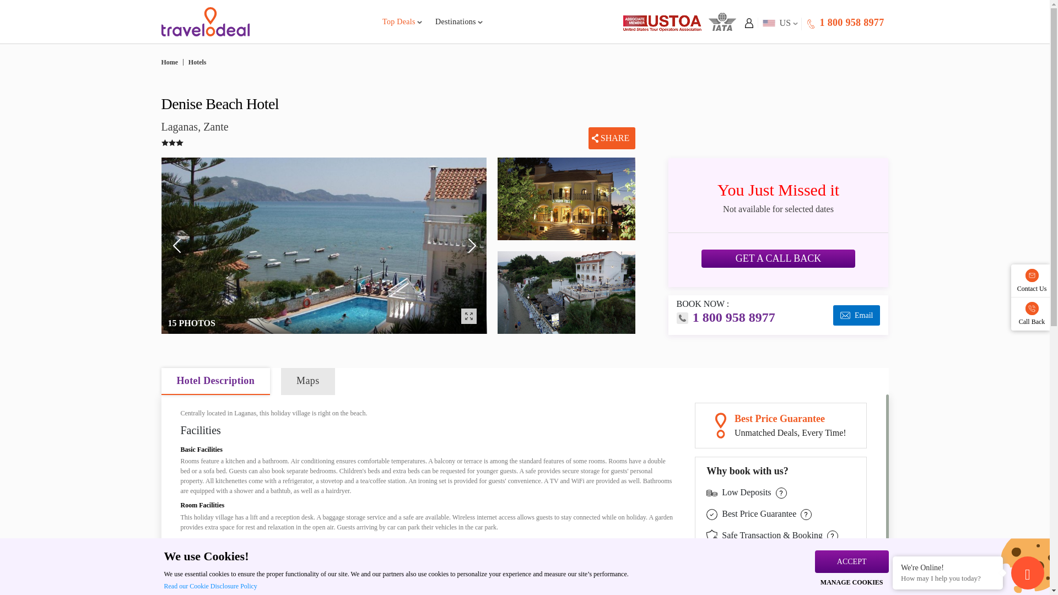 The image size is (1058, 595). What do you see at coordinates (948, 567) in the screenshot?
I see `We're Online!` at bounding box center [948, 567].